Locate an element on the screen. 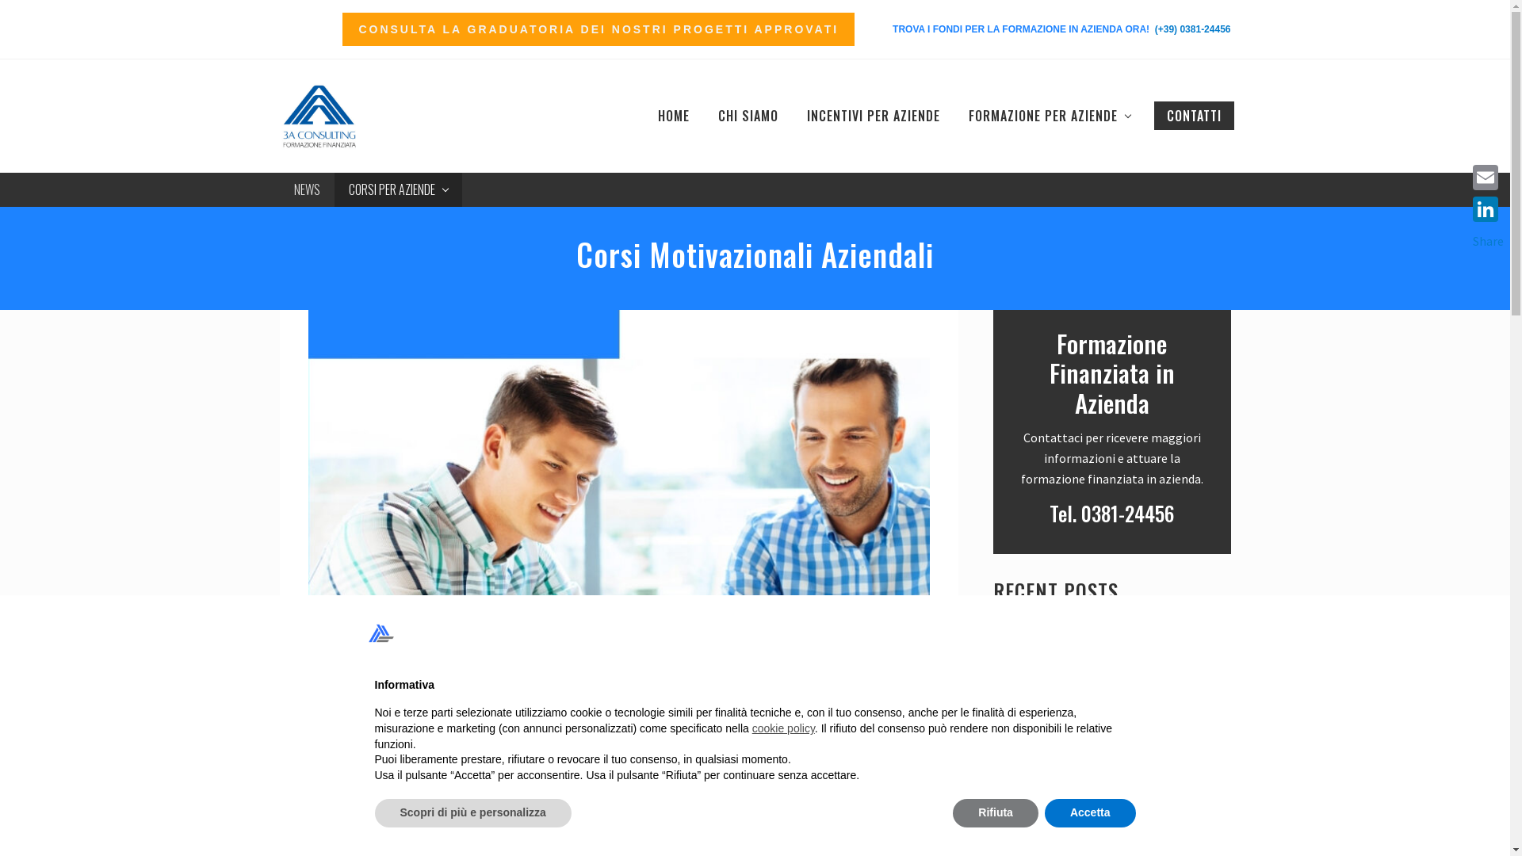 The image size is (1522, 856). Approvati i nuovi percorsi finanziati da Fonarcom is located at coordinates (1141, 774).